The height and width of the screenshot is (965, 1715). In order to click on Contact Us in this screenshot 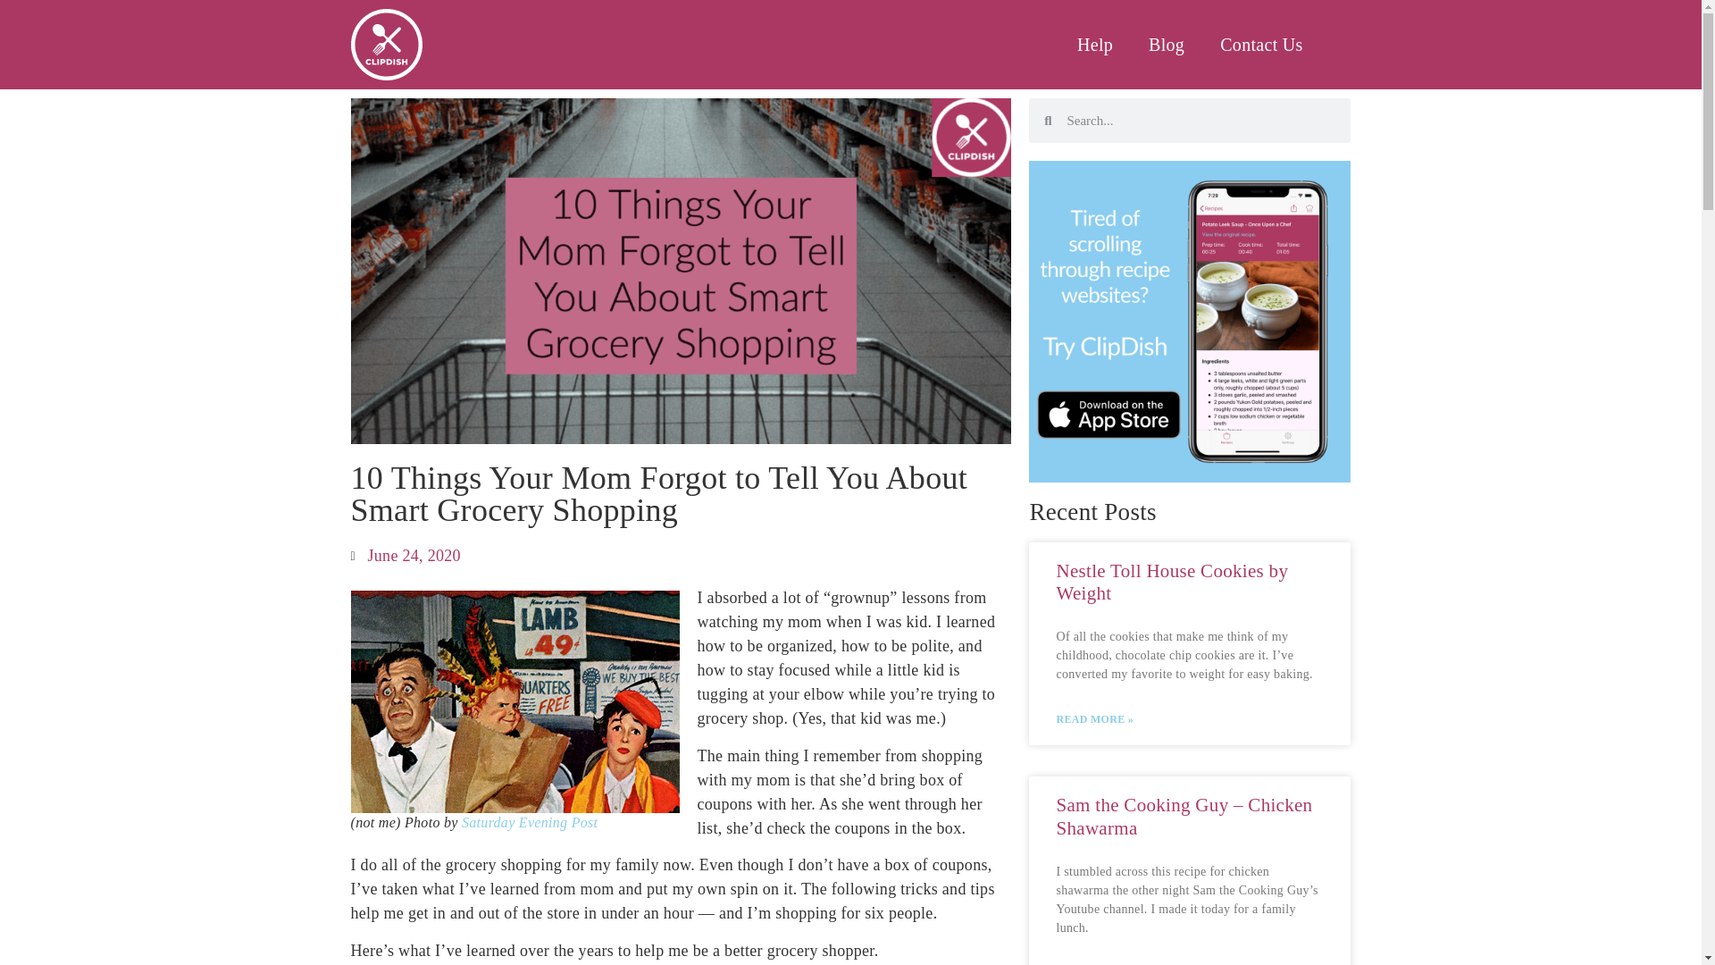, I will do `click(1261, 44)`.